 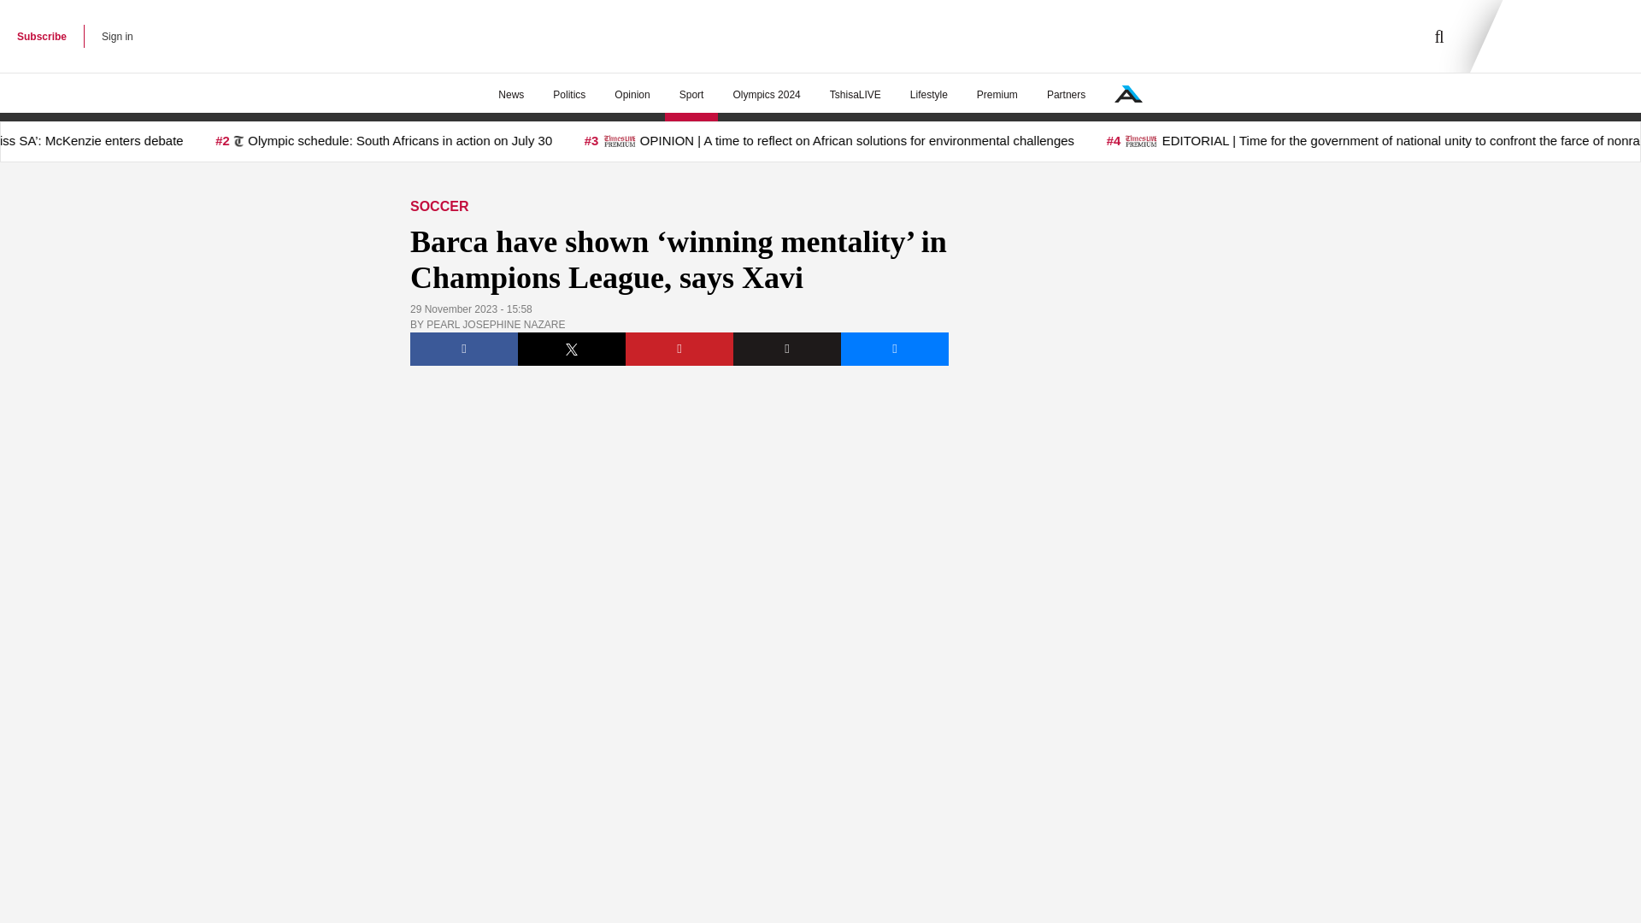 What do you see at coordinates (1065, 95) in the screenshot?
I see `Partners` at bounding box center [1065, 95].